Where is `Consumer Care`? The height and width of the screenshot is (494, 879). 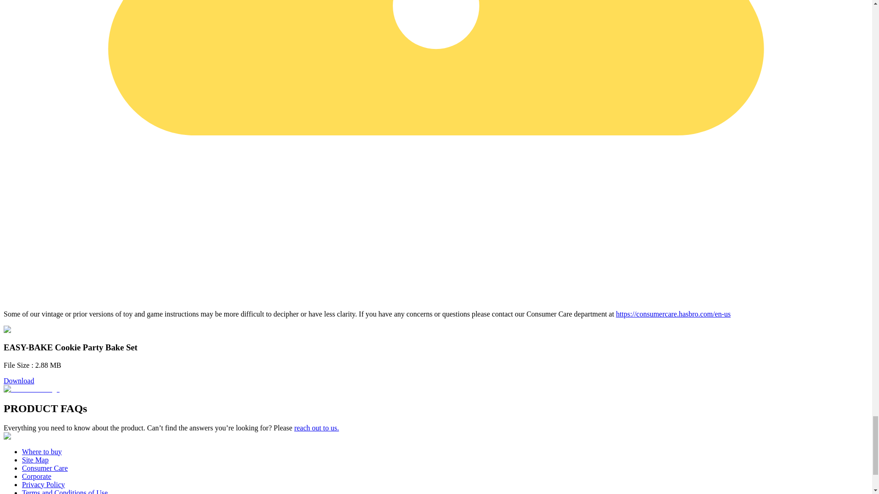
Consumer Care is located at coordinates (45, 468).